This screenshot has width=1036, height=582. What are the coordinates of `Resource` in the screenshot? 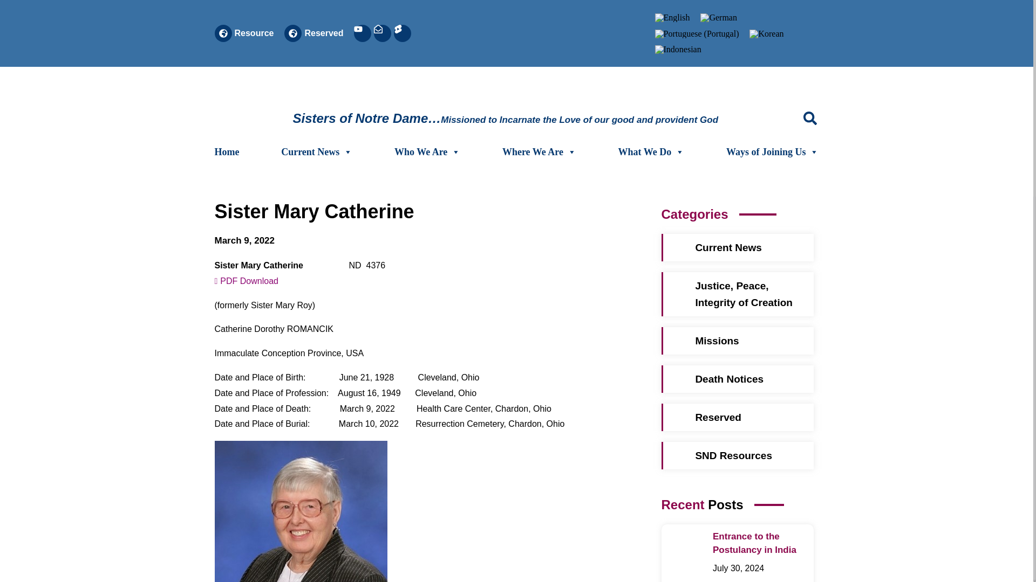 It's located at (254, 33).